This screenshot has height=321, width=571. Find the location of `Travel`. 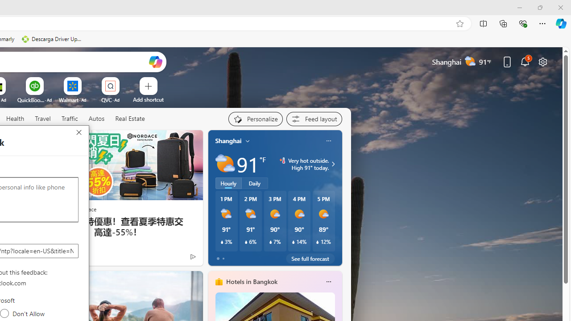

Travel is located at coordinates (43, 119).